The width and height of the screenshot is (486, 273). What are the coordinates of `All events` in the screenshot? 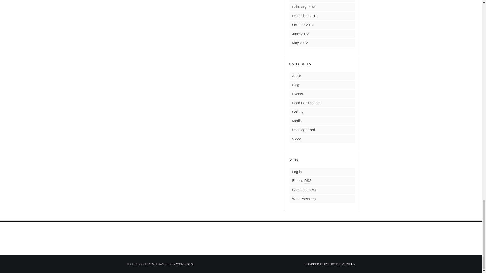 It's located at (297, 94).